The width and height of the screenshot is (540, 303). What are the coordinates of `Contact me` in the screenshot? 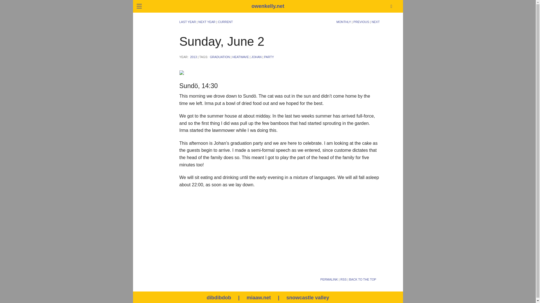 It's located at (98, 28).